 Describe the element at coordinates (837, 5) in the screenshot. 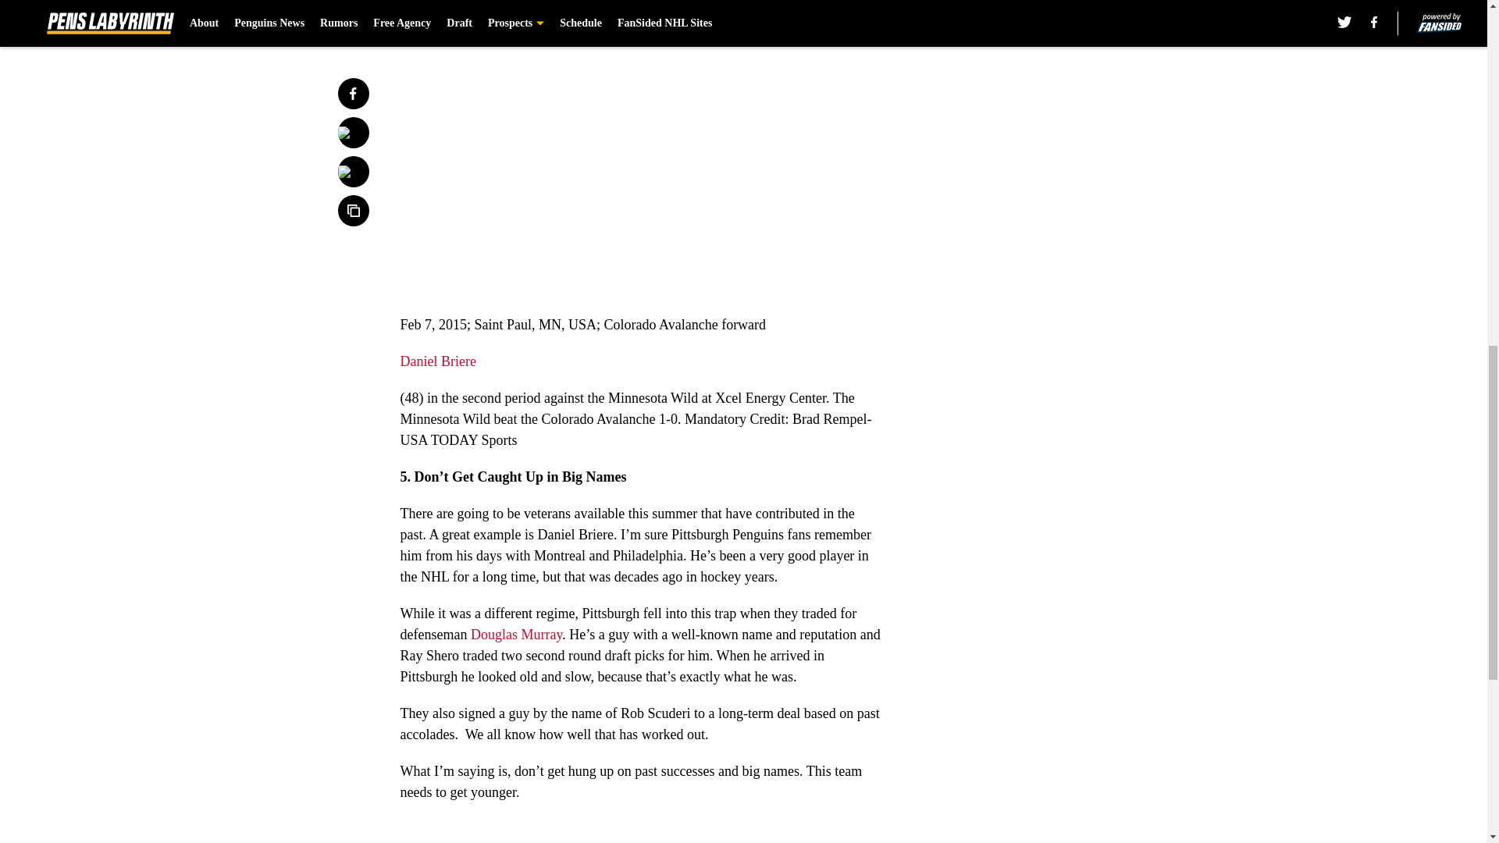

I see `Next` at that location.